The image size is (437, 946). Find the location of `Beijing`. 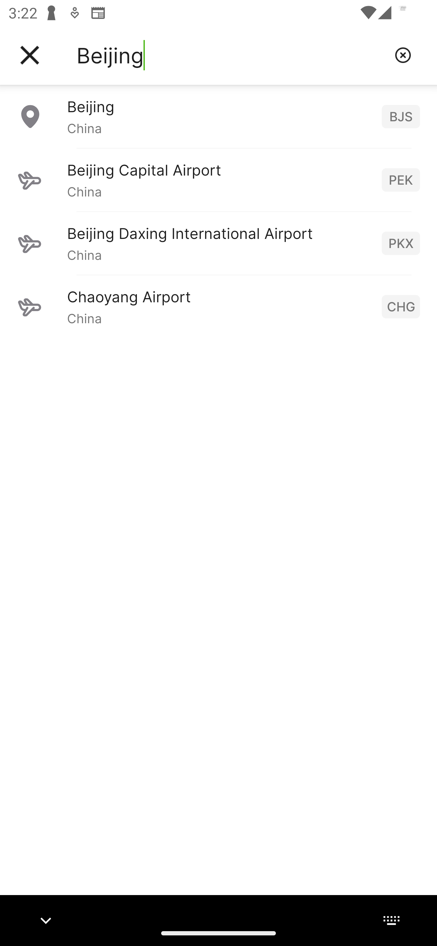

Beijing is located at coordinates (231, 55).